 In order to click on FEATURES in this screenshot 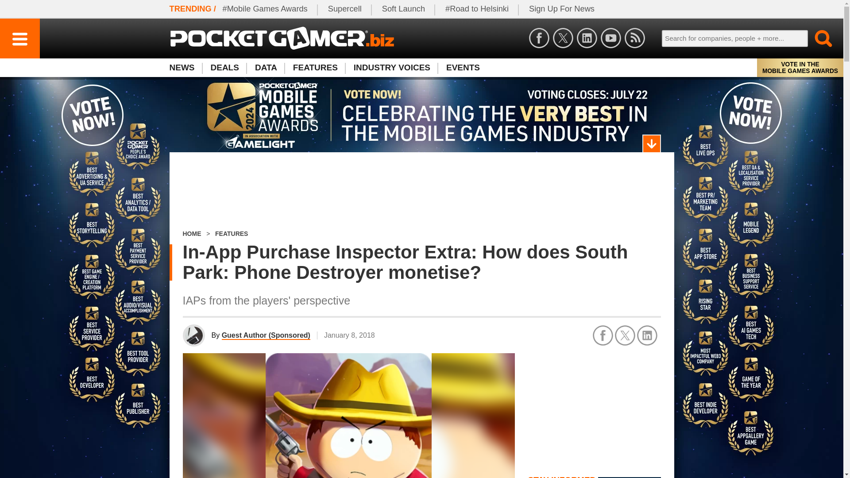, I will do `click(231, 234)`.